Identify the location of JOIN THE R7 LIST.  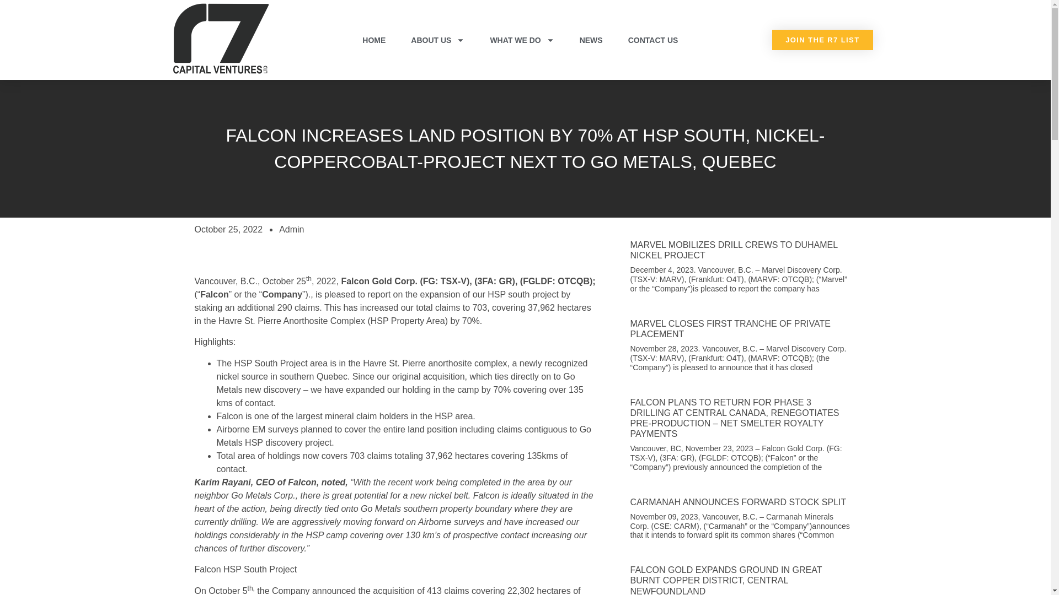
(822, 40).